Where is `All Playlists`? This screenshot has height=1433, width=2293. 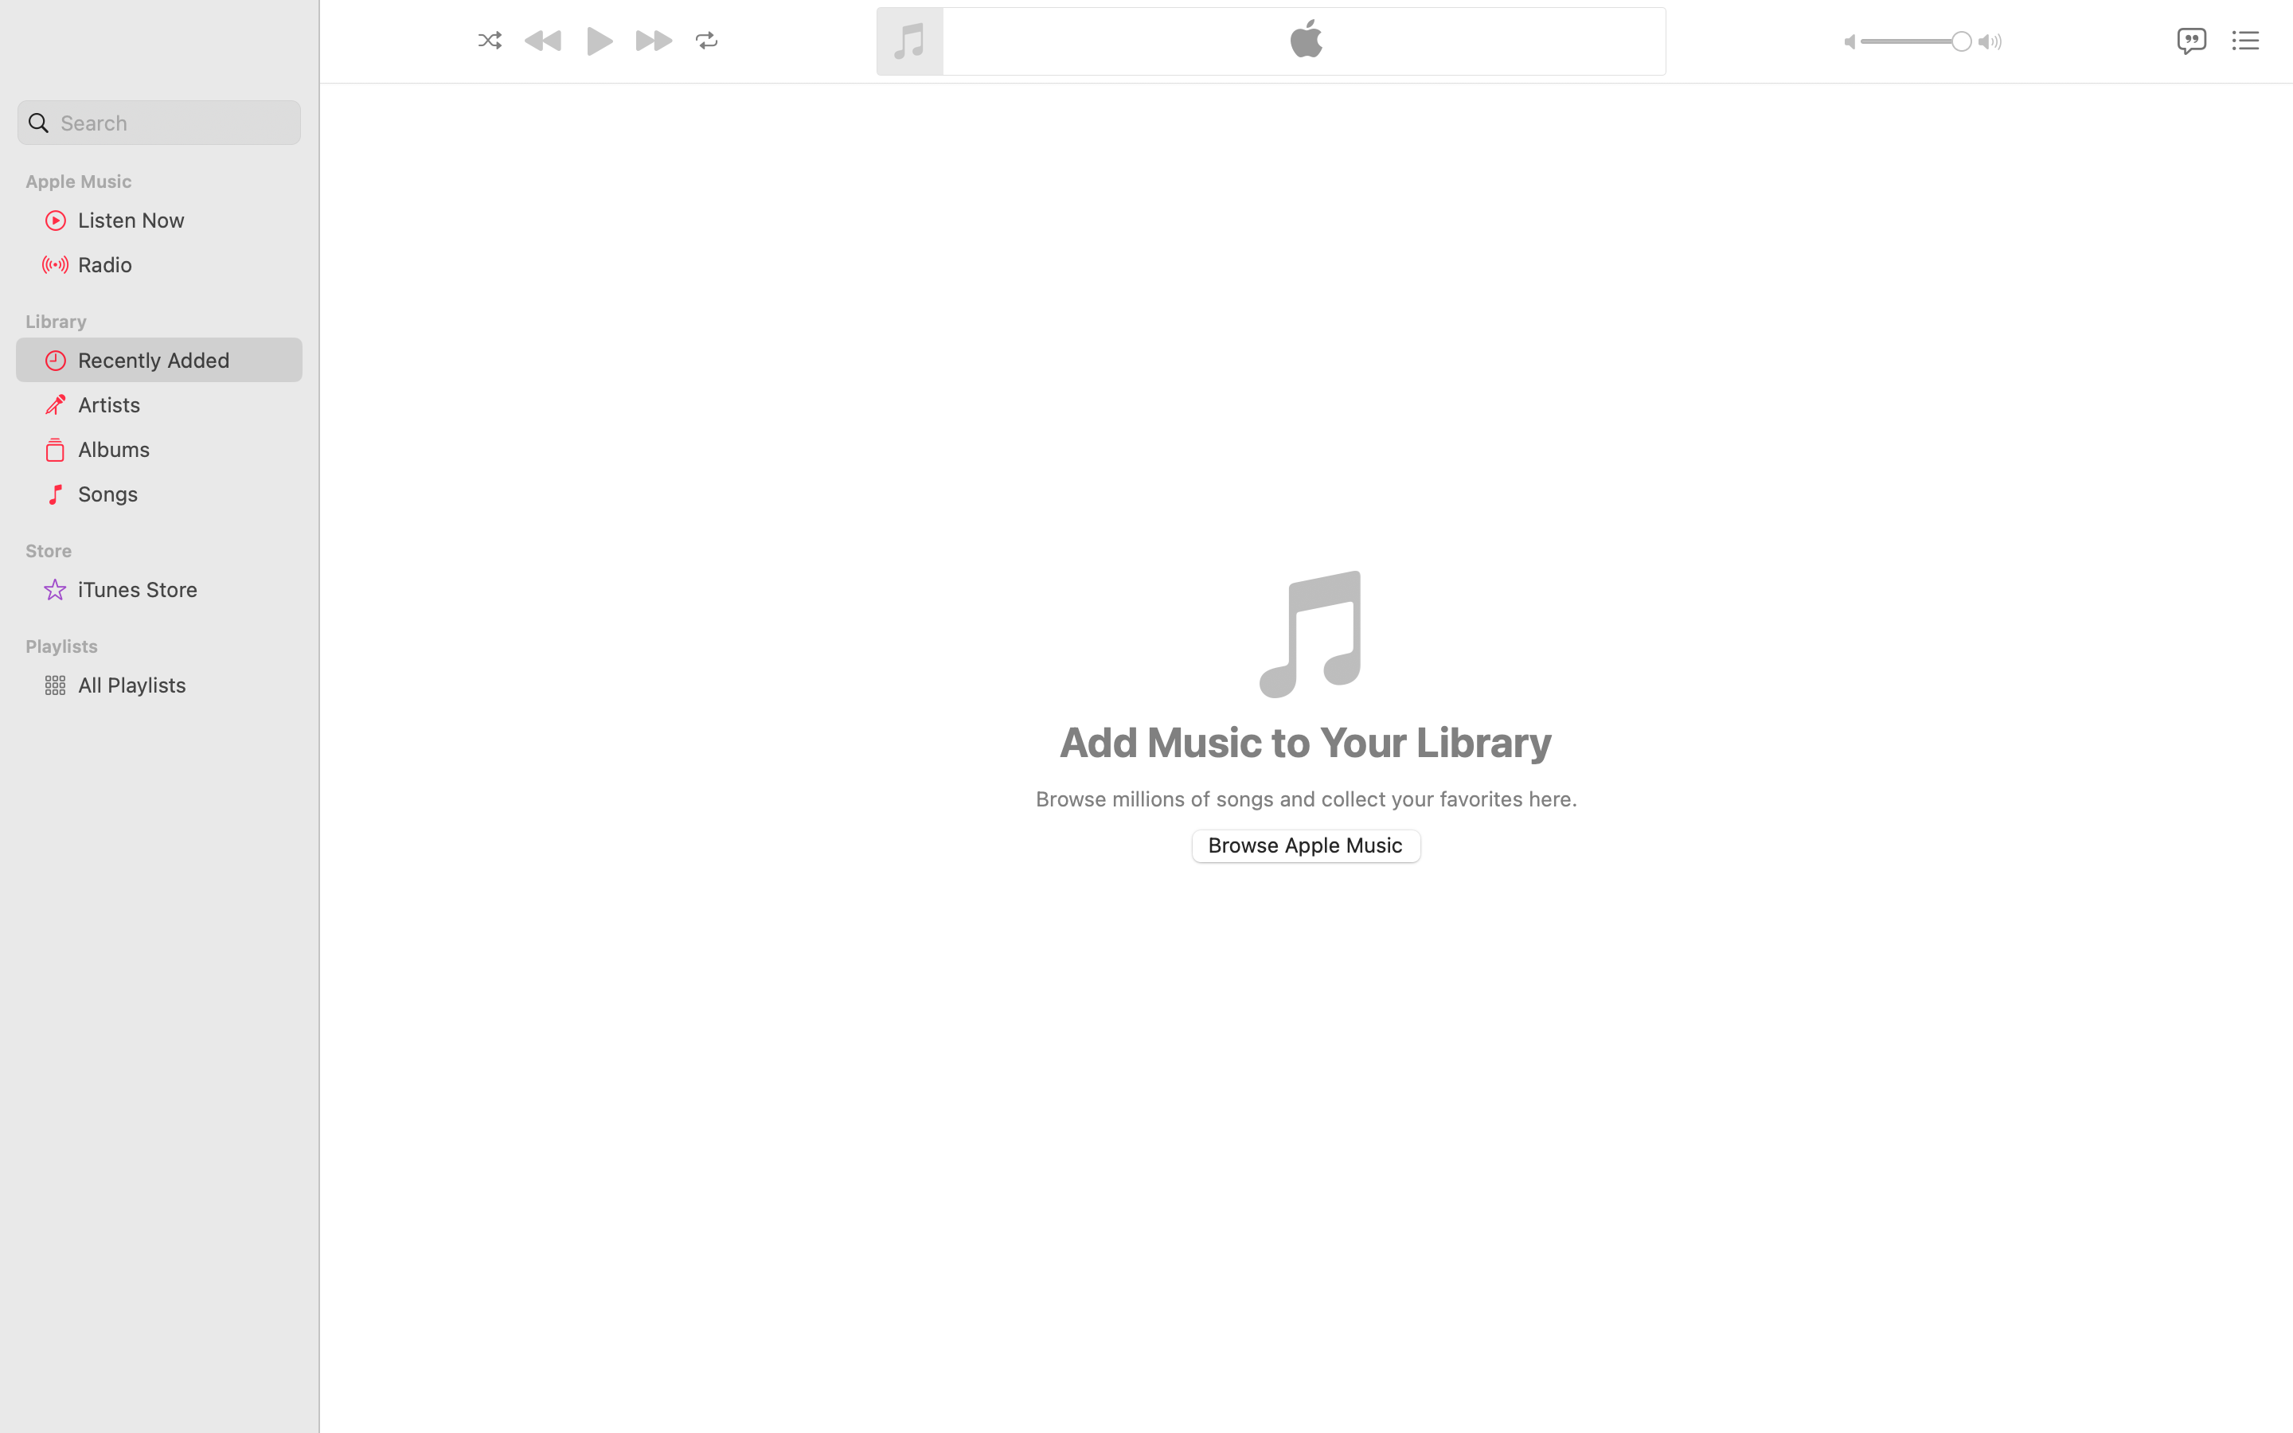
All Playlists is located at coordinates (184, 685).